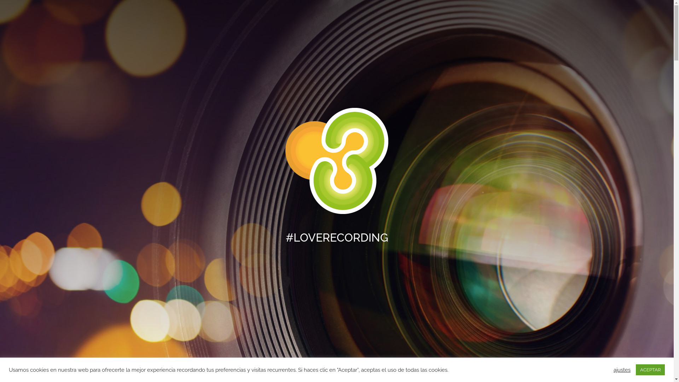 This screenshot has width=679, height=382. What do you see at coordinates (337, 366) in the screenshot?
I see `"` at bounding box center [337, 366].